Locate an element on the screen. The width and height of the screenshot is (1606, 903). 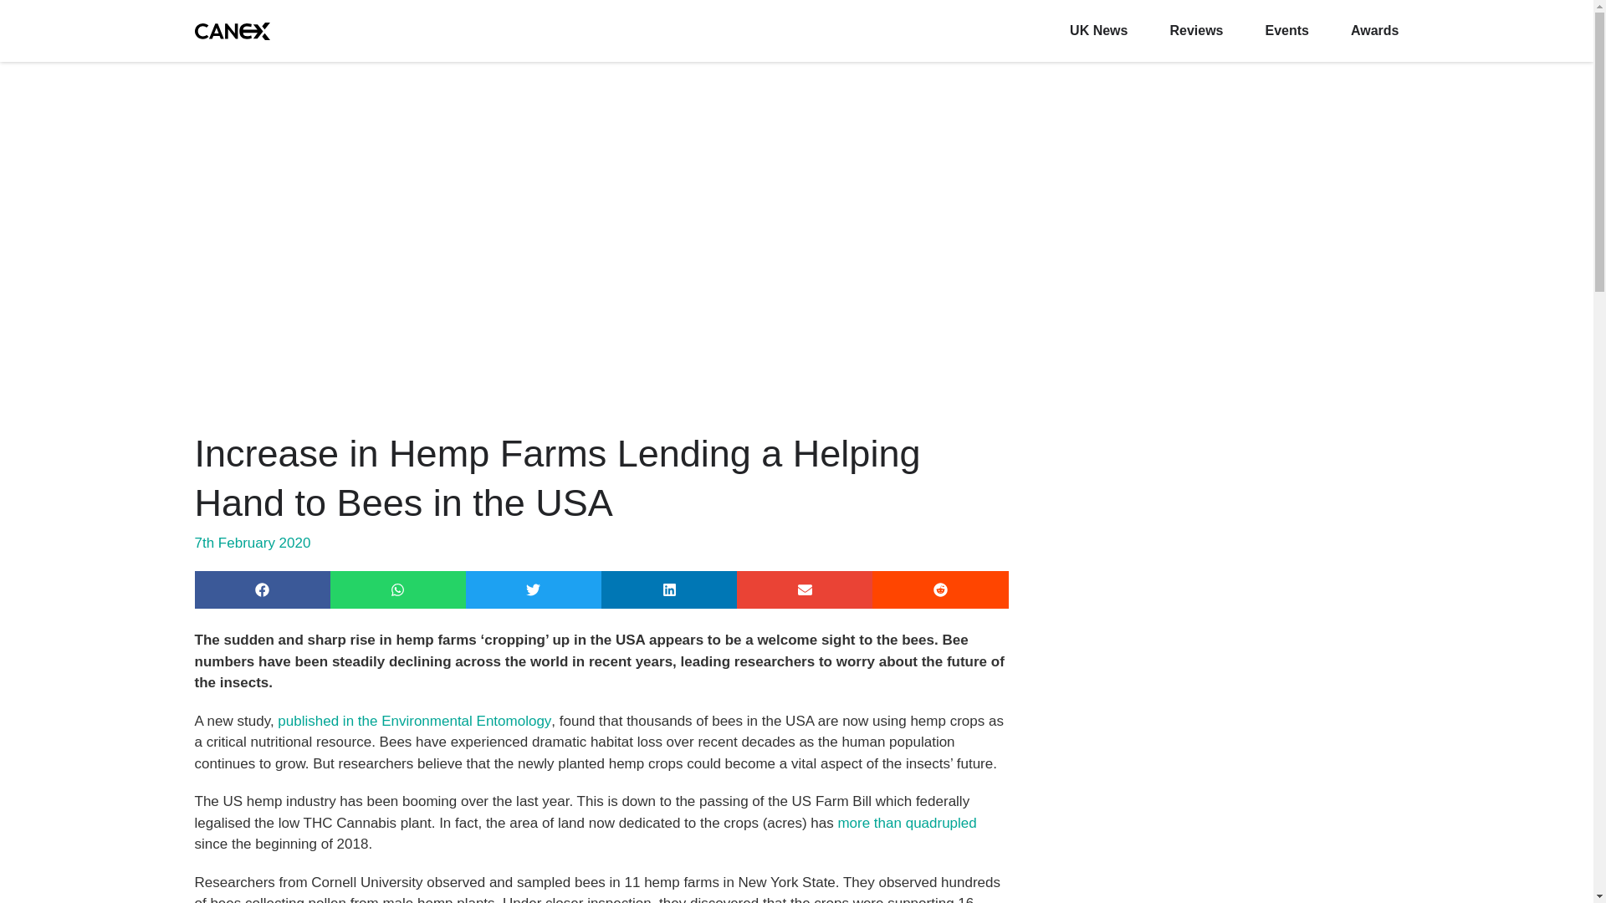
Events is located at coordinates (1286, 30).